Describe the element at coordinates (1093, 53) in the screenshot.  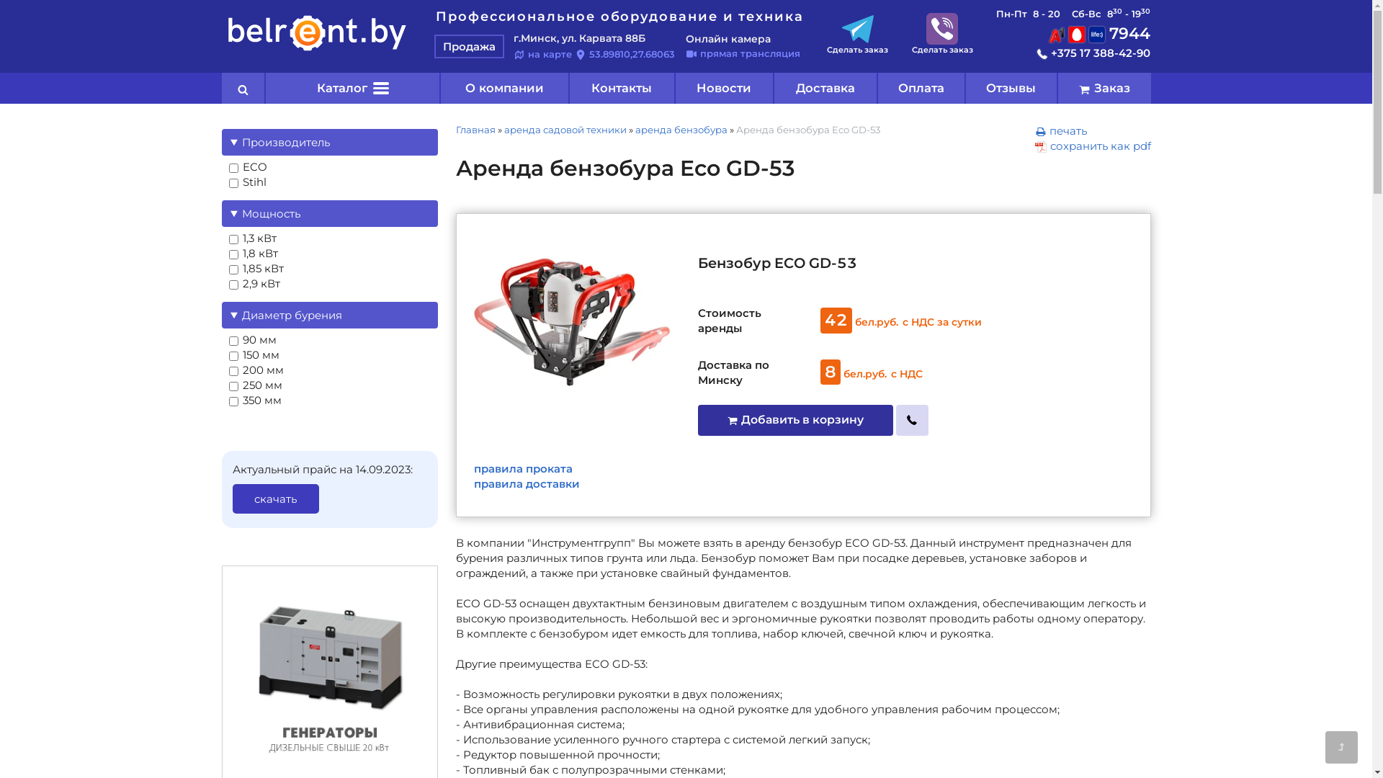
I see `+375 17 388-42-90` at that location.